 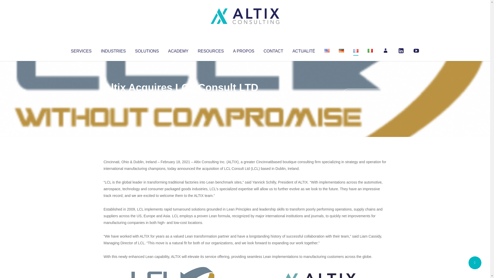 I want to click on RESOURCES, so click(x=210, y=50).